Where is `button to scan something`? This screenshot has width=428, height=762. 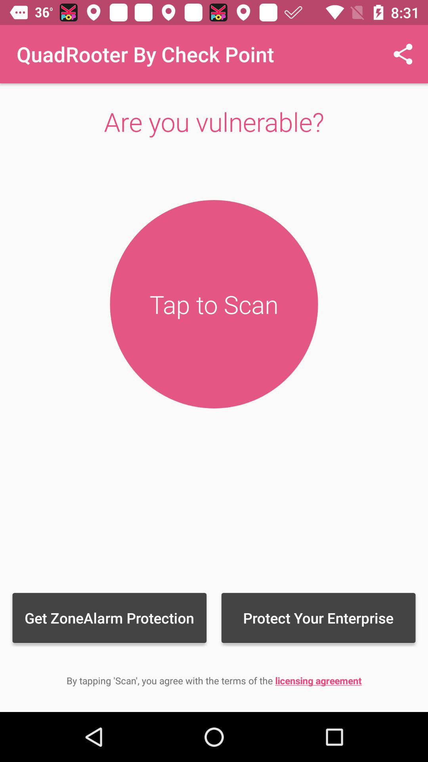
button to scan something is located at coordinates (214, 304).